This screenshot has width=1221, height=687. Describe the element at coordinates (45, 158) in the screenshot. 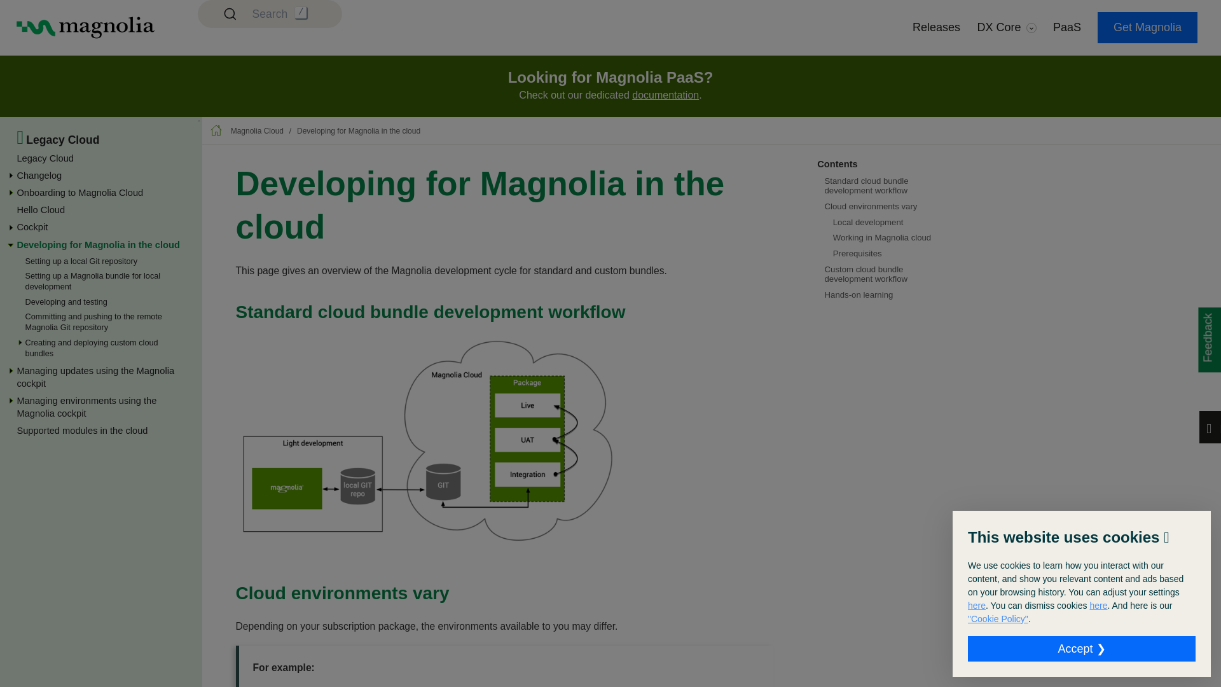

I see `Legacy Cloud` at that location.